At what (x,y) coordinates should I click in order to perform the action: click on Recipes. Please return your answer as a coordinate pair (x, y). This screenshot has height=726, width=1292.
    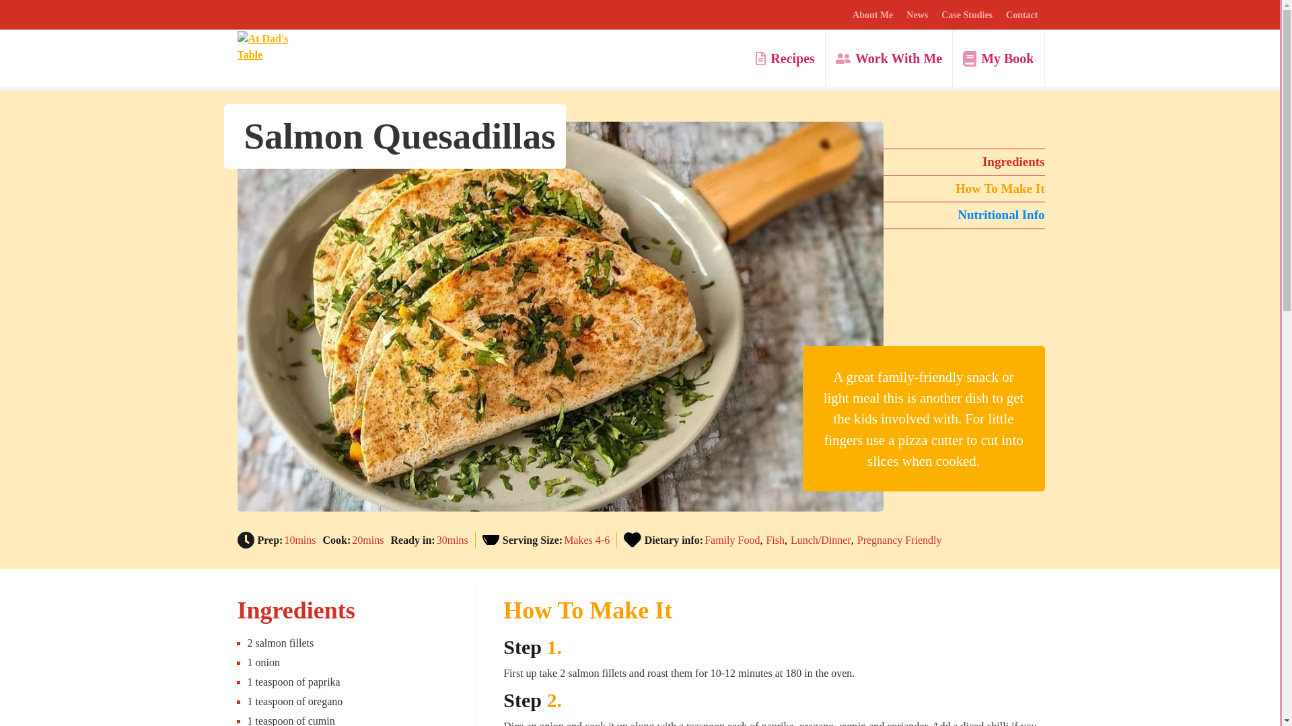
    Looking at the image, I should click on (785, 58).